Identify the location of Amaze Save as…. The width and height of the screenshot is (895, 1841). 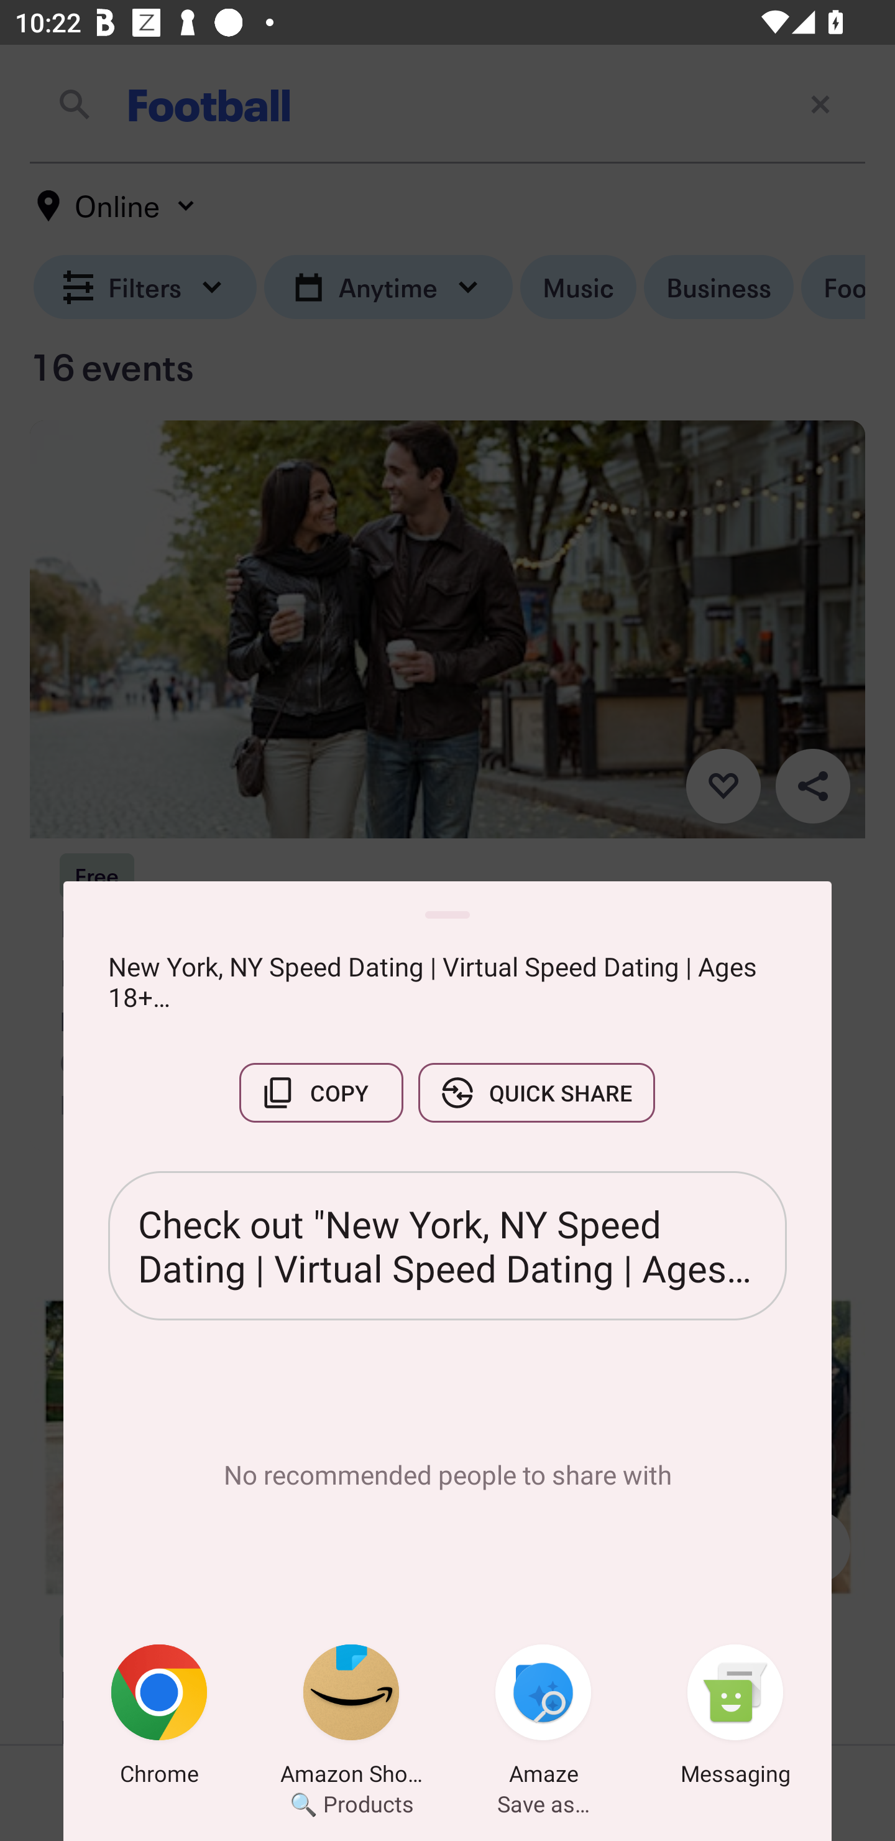
(543, 1718).